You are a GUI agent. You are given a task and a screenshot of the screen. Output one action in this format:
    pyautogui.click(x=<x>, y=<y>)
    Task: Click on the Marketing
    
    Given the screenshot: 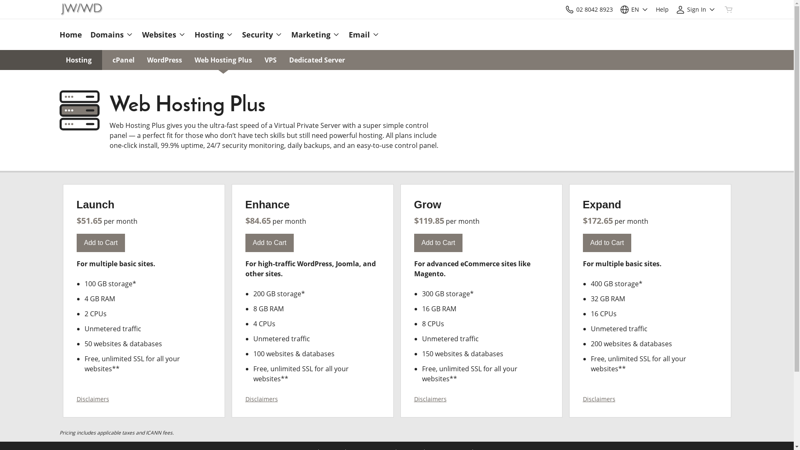 What is the action you would take?
    pyautogui.click(x=315, y=35)
    